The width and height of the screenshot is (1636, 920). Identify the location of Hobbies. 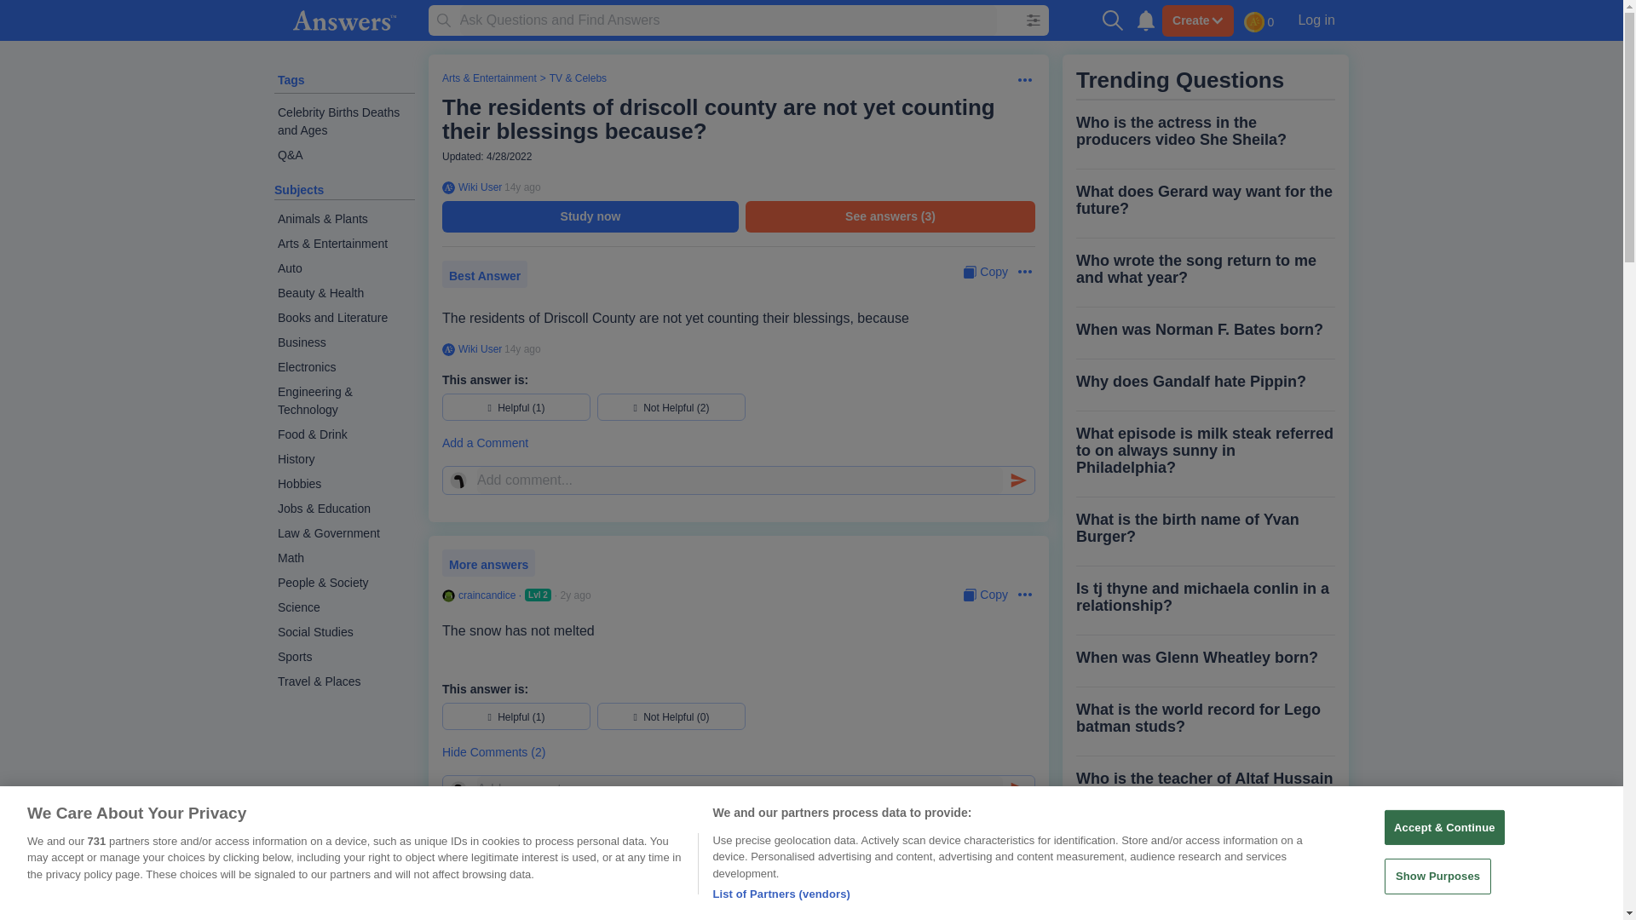
(344, 484).